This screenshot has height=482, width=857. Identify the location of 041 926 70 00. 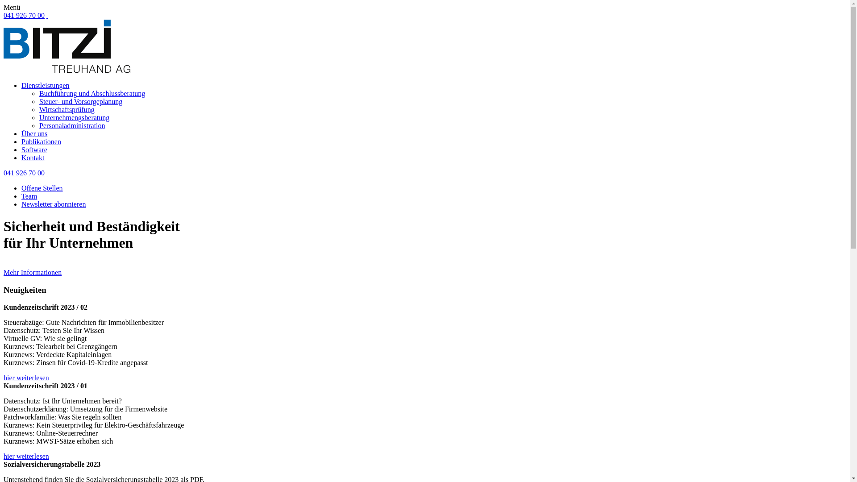
(24, 173).